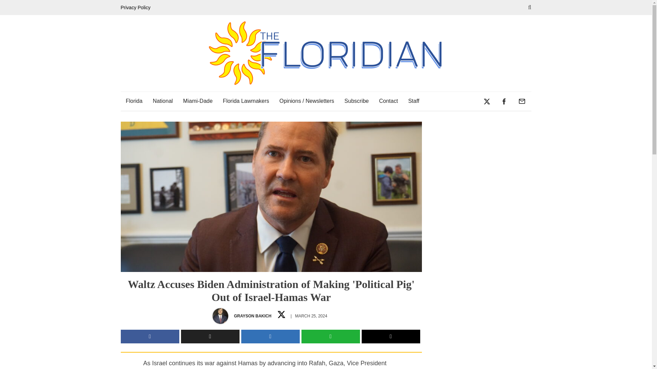  Describe the element at coordinates (133, 101) in the screenshot. I see `Florida` at that location.